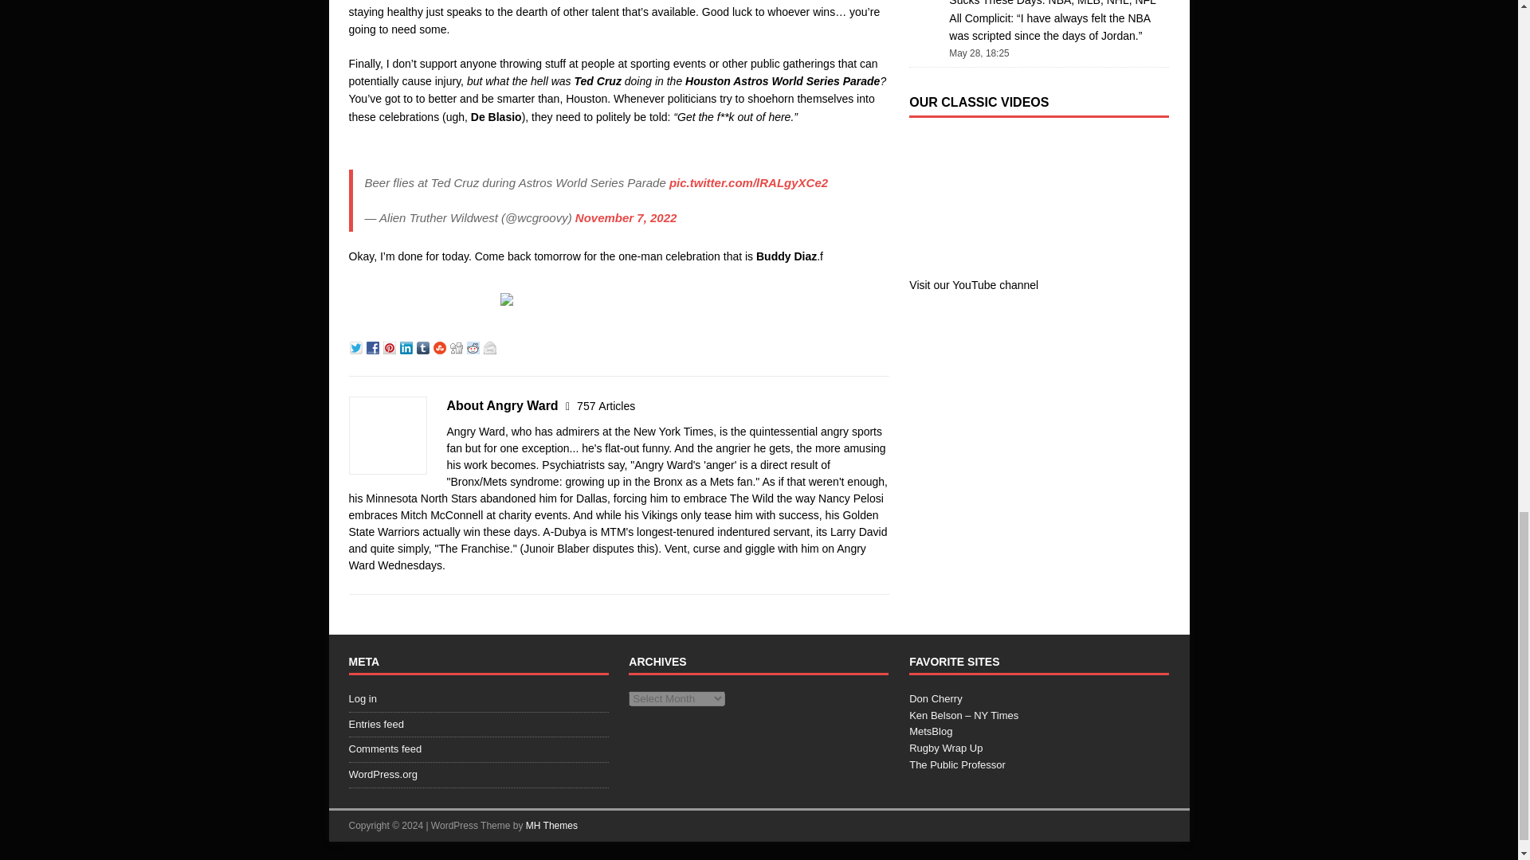  Describe the element at coordinates (375, 346) in the screenshot. I see `Facebook` at that location.